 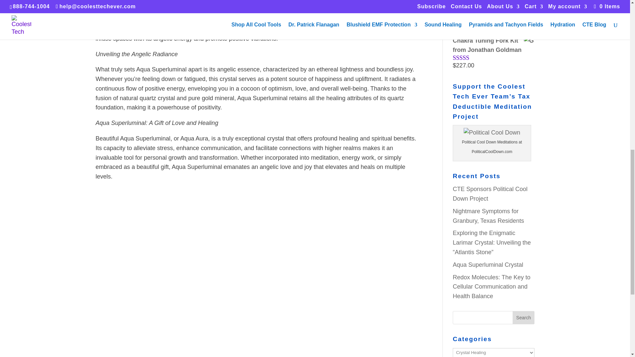 I want to click on Nightmare Symptoms for Granbury, Texas Residents, so click(x=488, y=216).